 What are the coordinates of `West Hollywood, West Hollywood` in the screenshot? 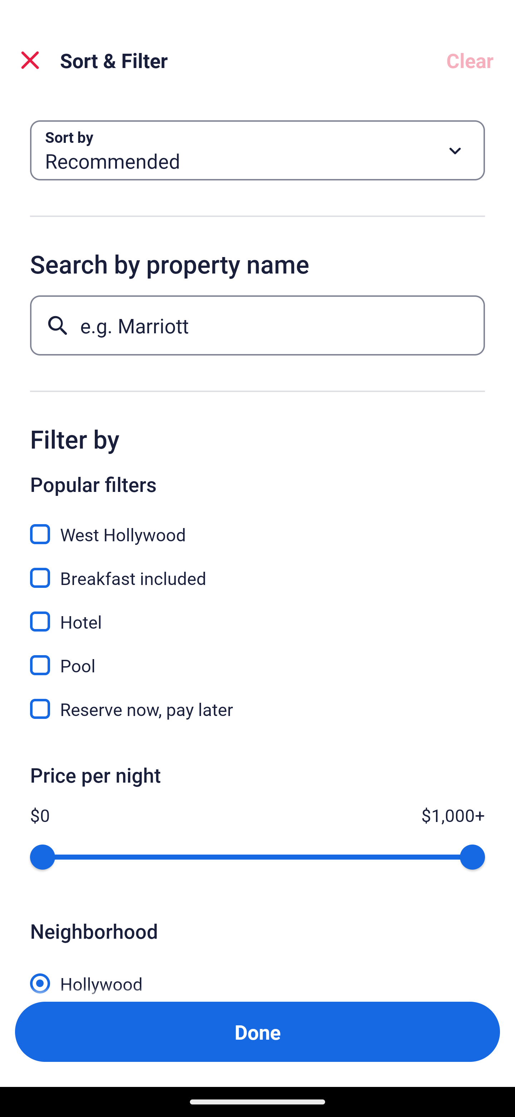 It's located at (257, 526).